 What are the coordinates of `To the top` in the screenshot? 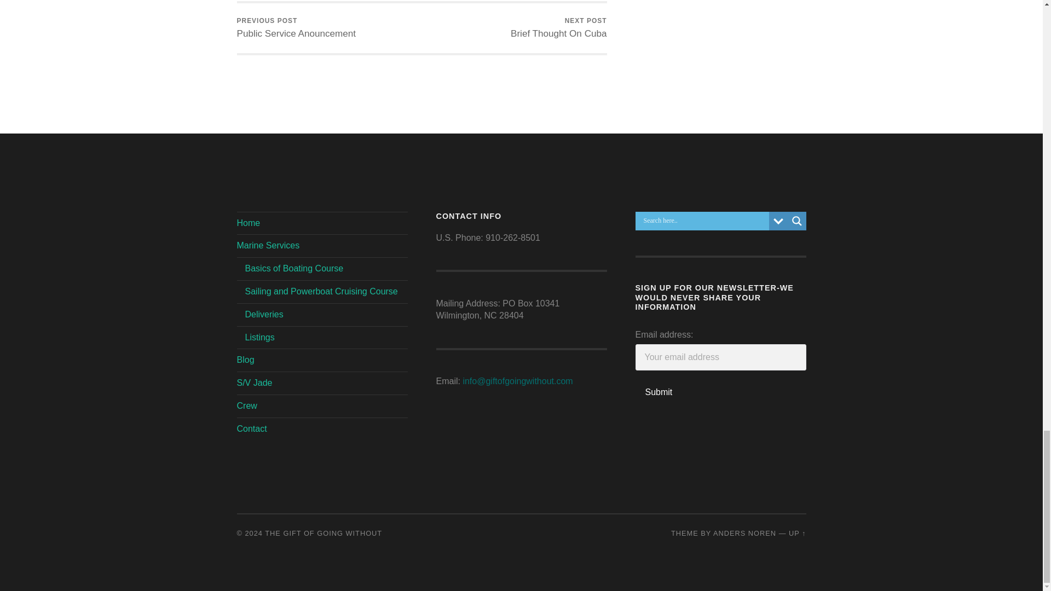 It's located at (296, 28).